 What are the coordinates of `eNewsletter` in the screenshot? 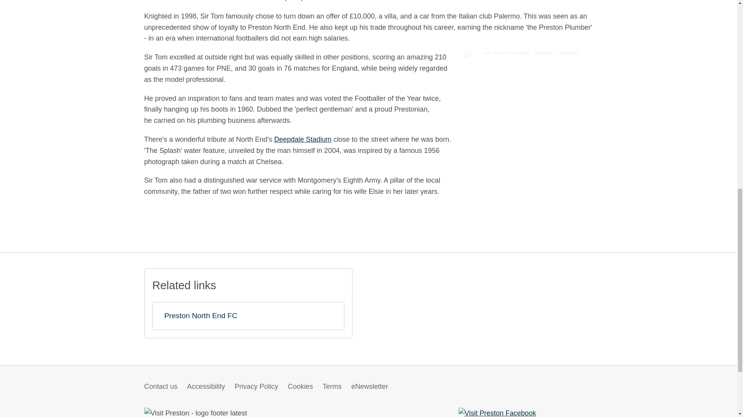 It's located at (370, 386).